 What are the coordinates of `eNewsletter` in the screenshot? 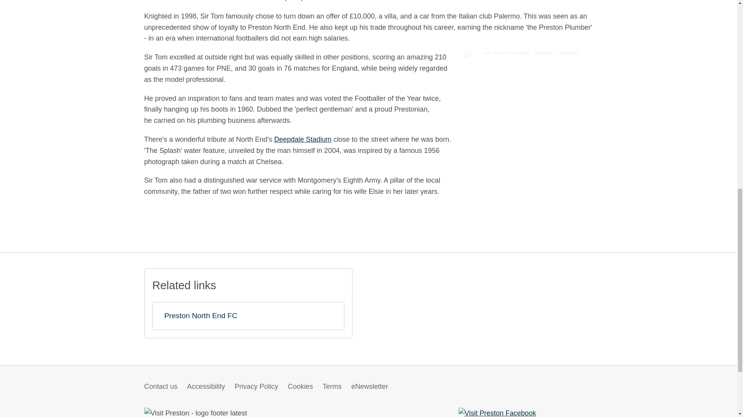 It's located at (370, 386).